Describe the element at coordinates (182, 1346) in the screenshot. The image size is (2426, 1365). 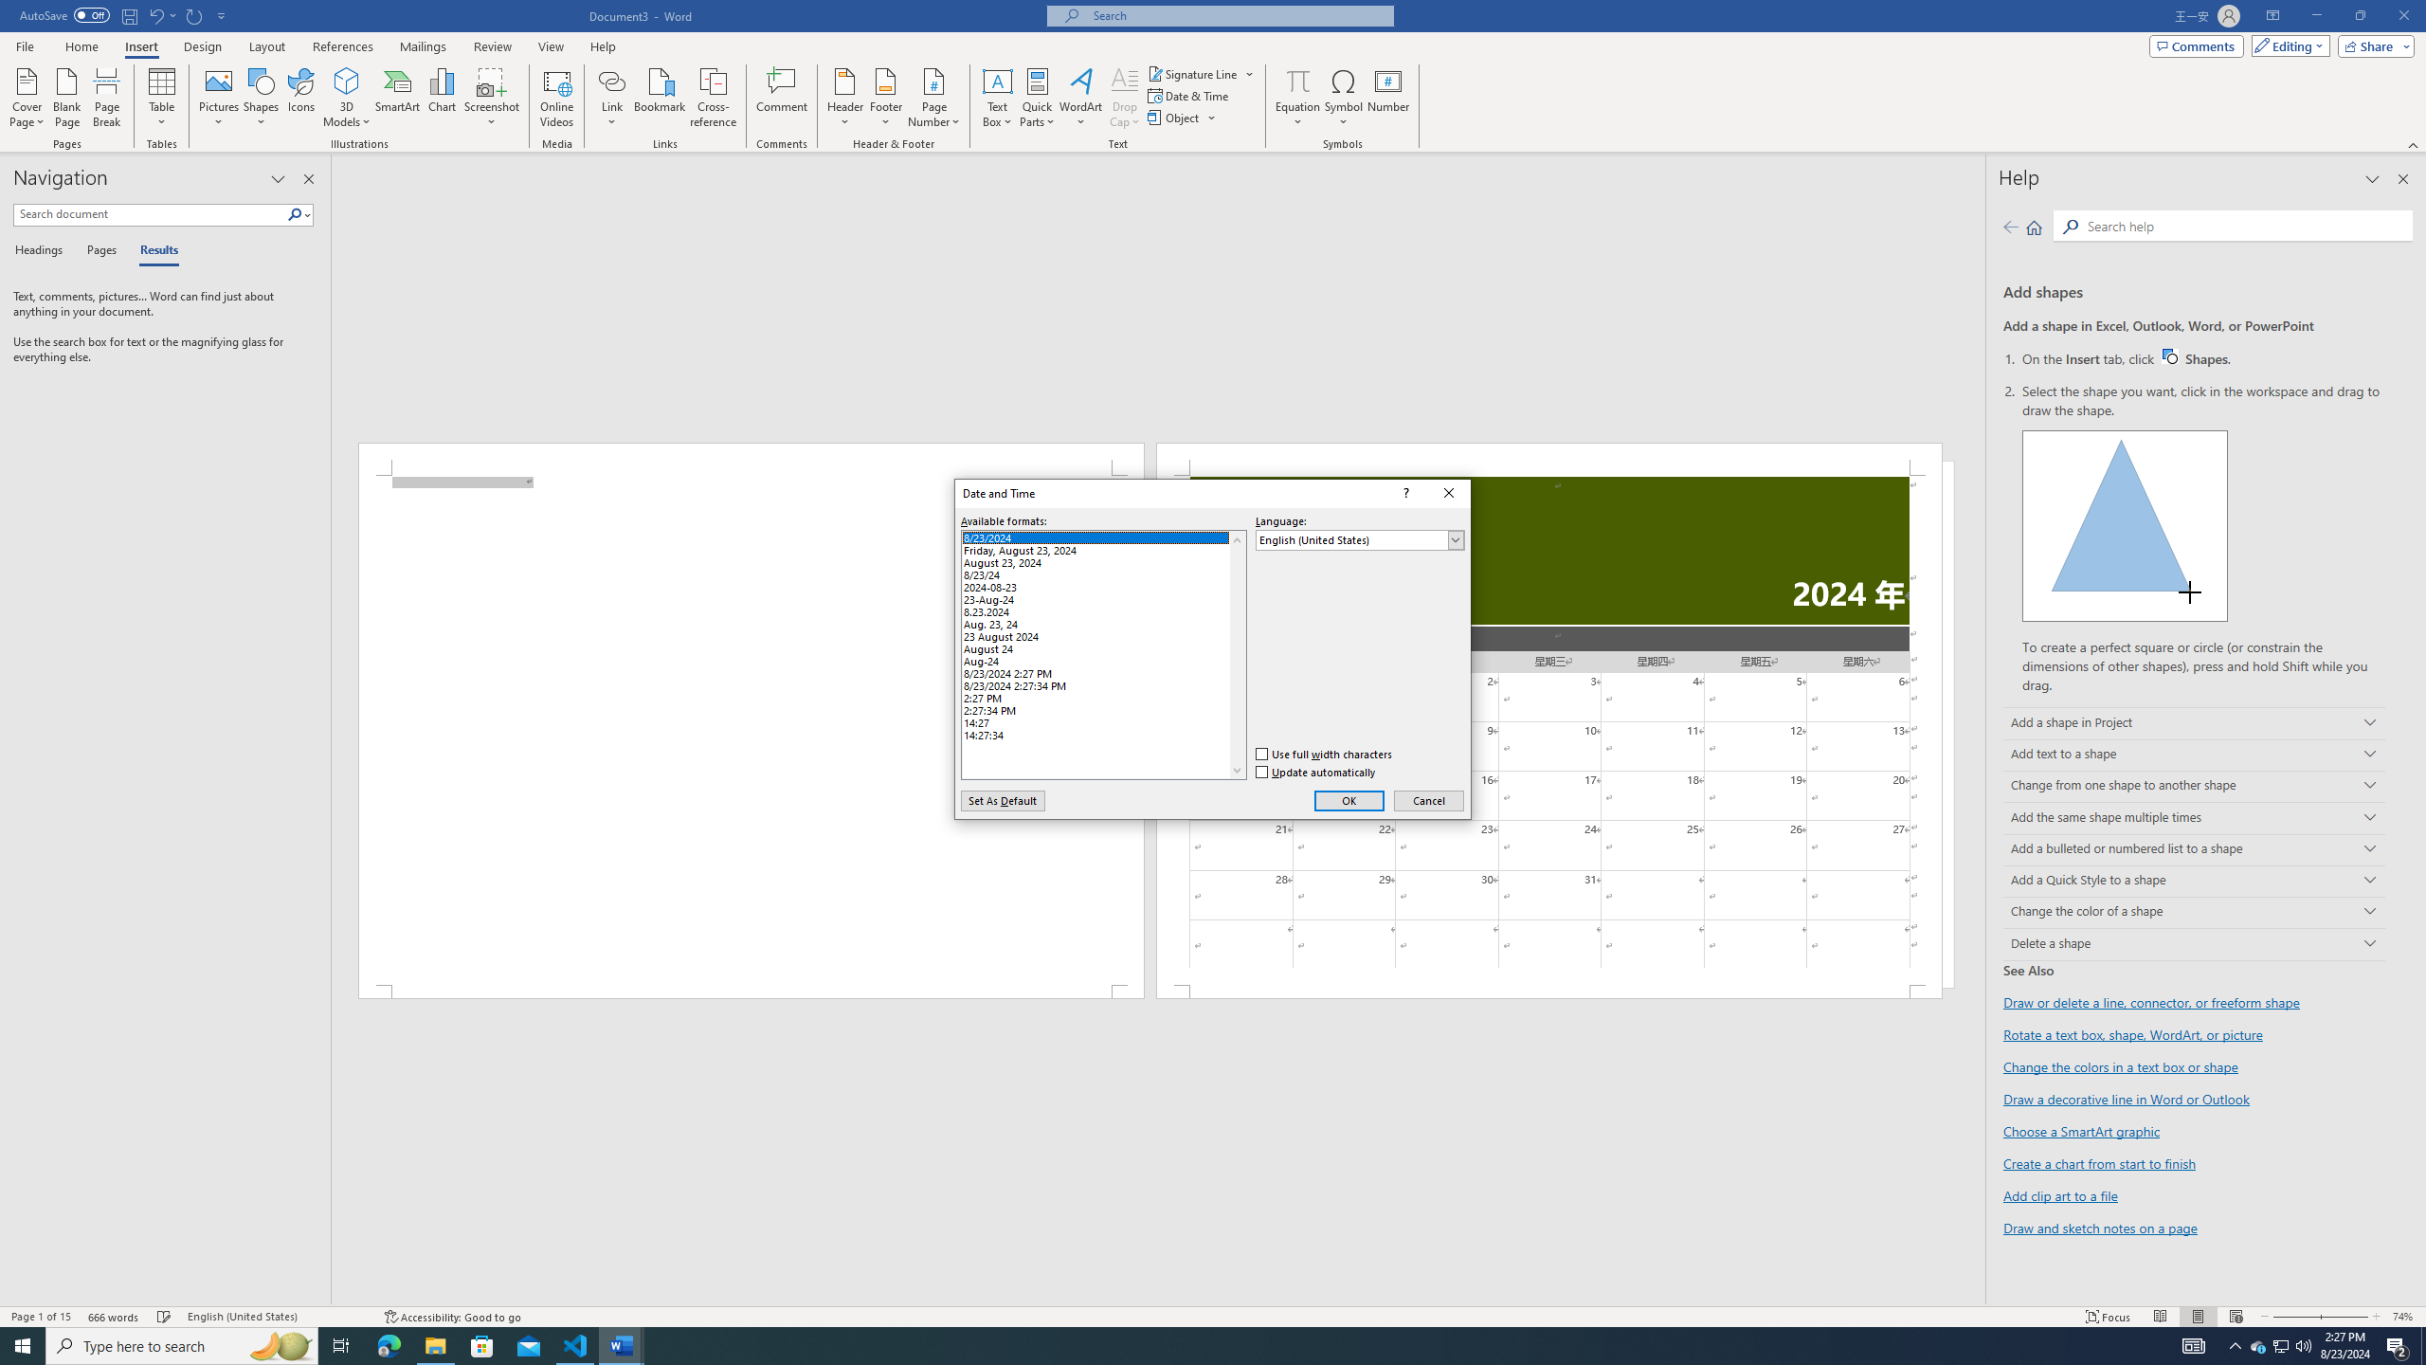
I see `Type here to search` at that location.